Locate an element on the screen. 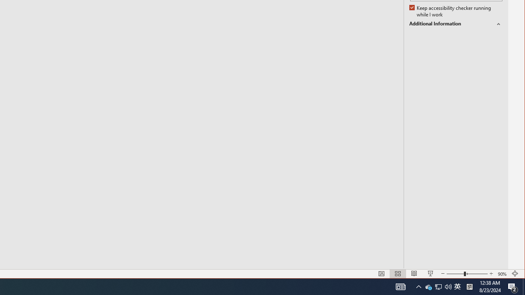  AutomationID: 4105 is located at coordinates (400, 287).